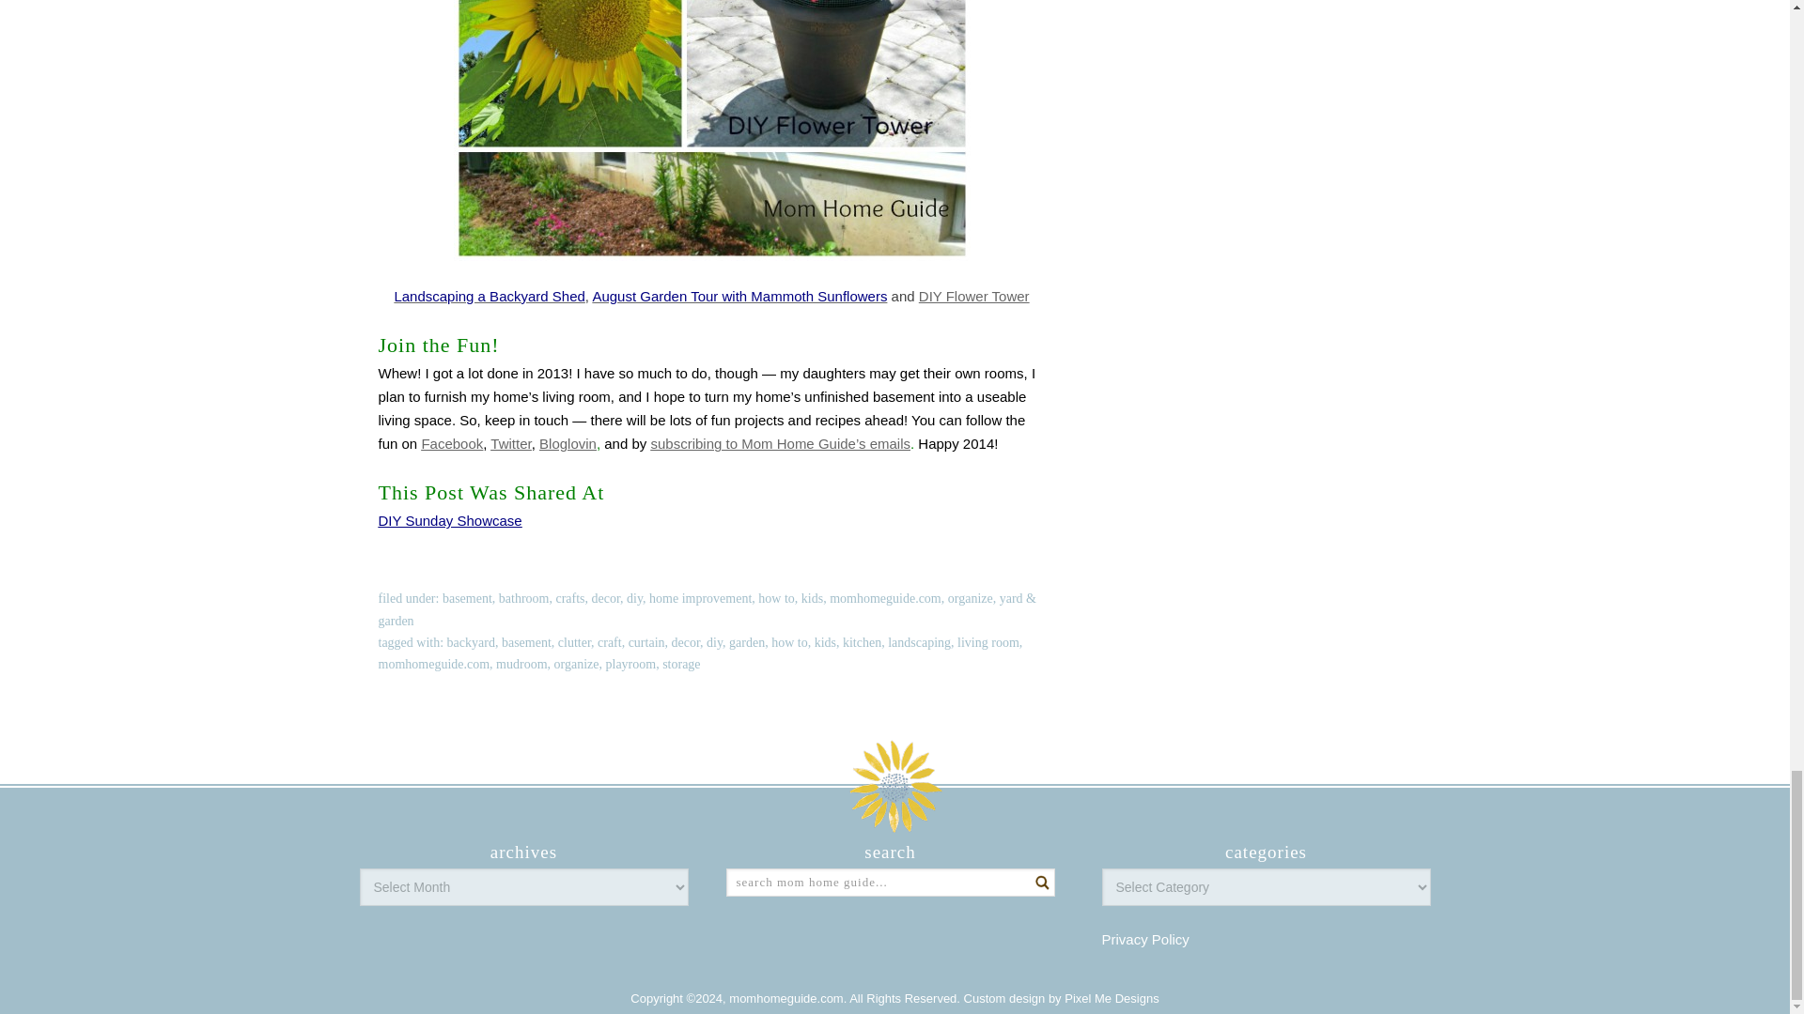 This screenshot has width=1804, height=1014. I want to click on Landscaping a Backyard Shed, so click(489, 296).